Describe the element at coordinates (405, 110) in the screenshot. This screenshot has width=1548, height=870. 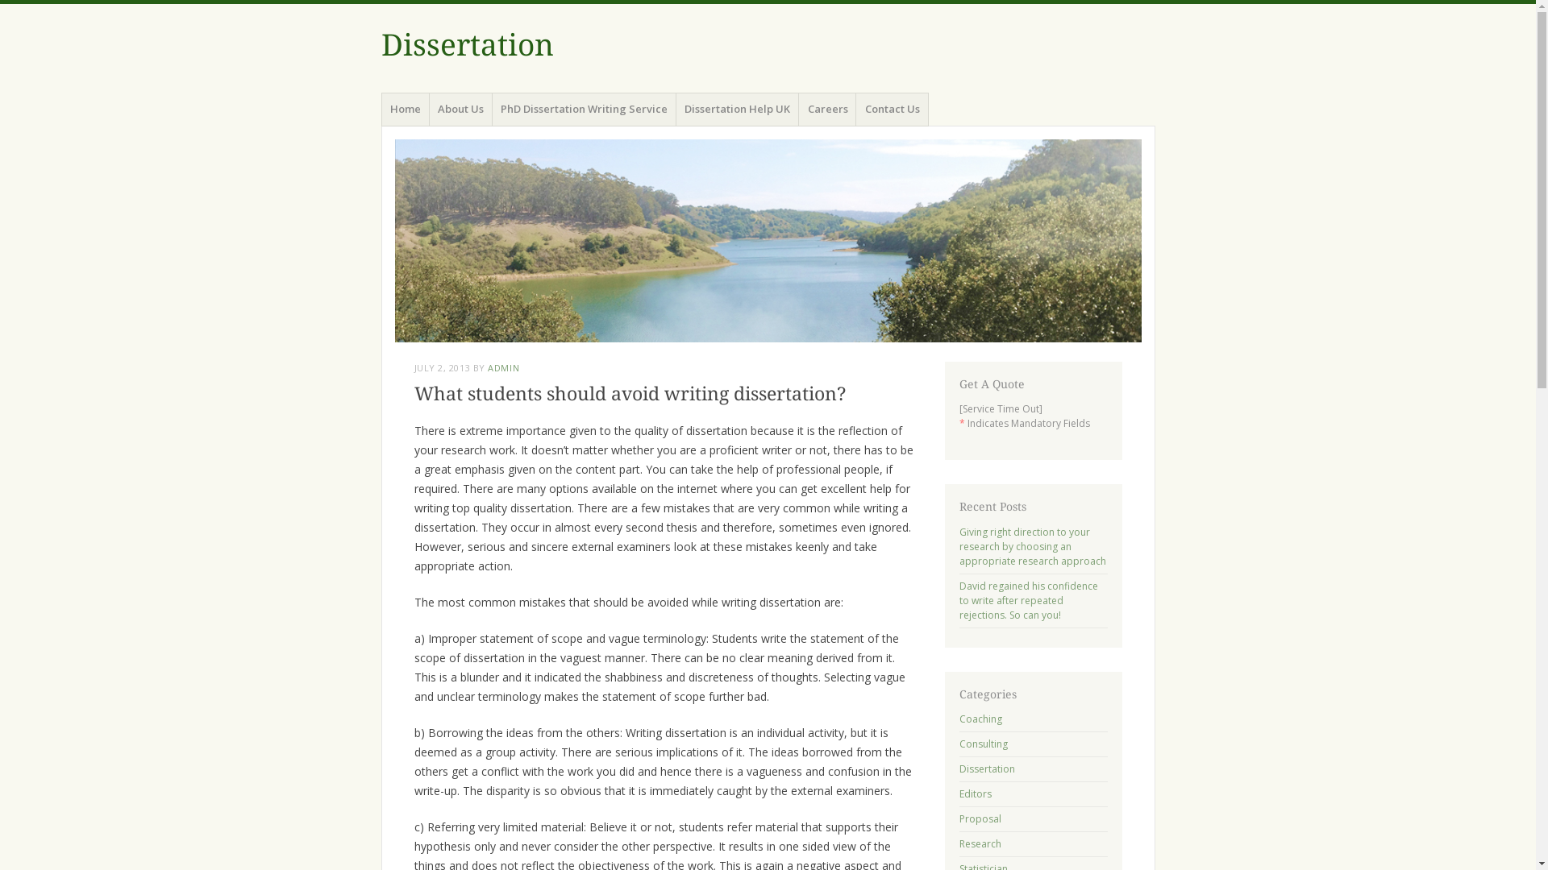
I see `Home` at that location.